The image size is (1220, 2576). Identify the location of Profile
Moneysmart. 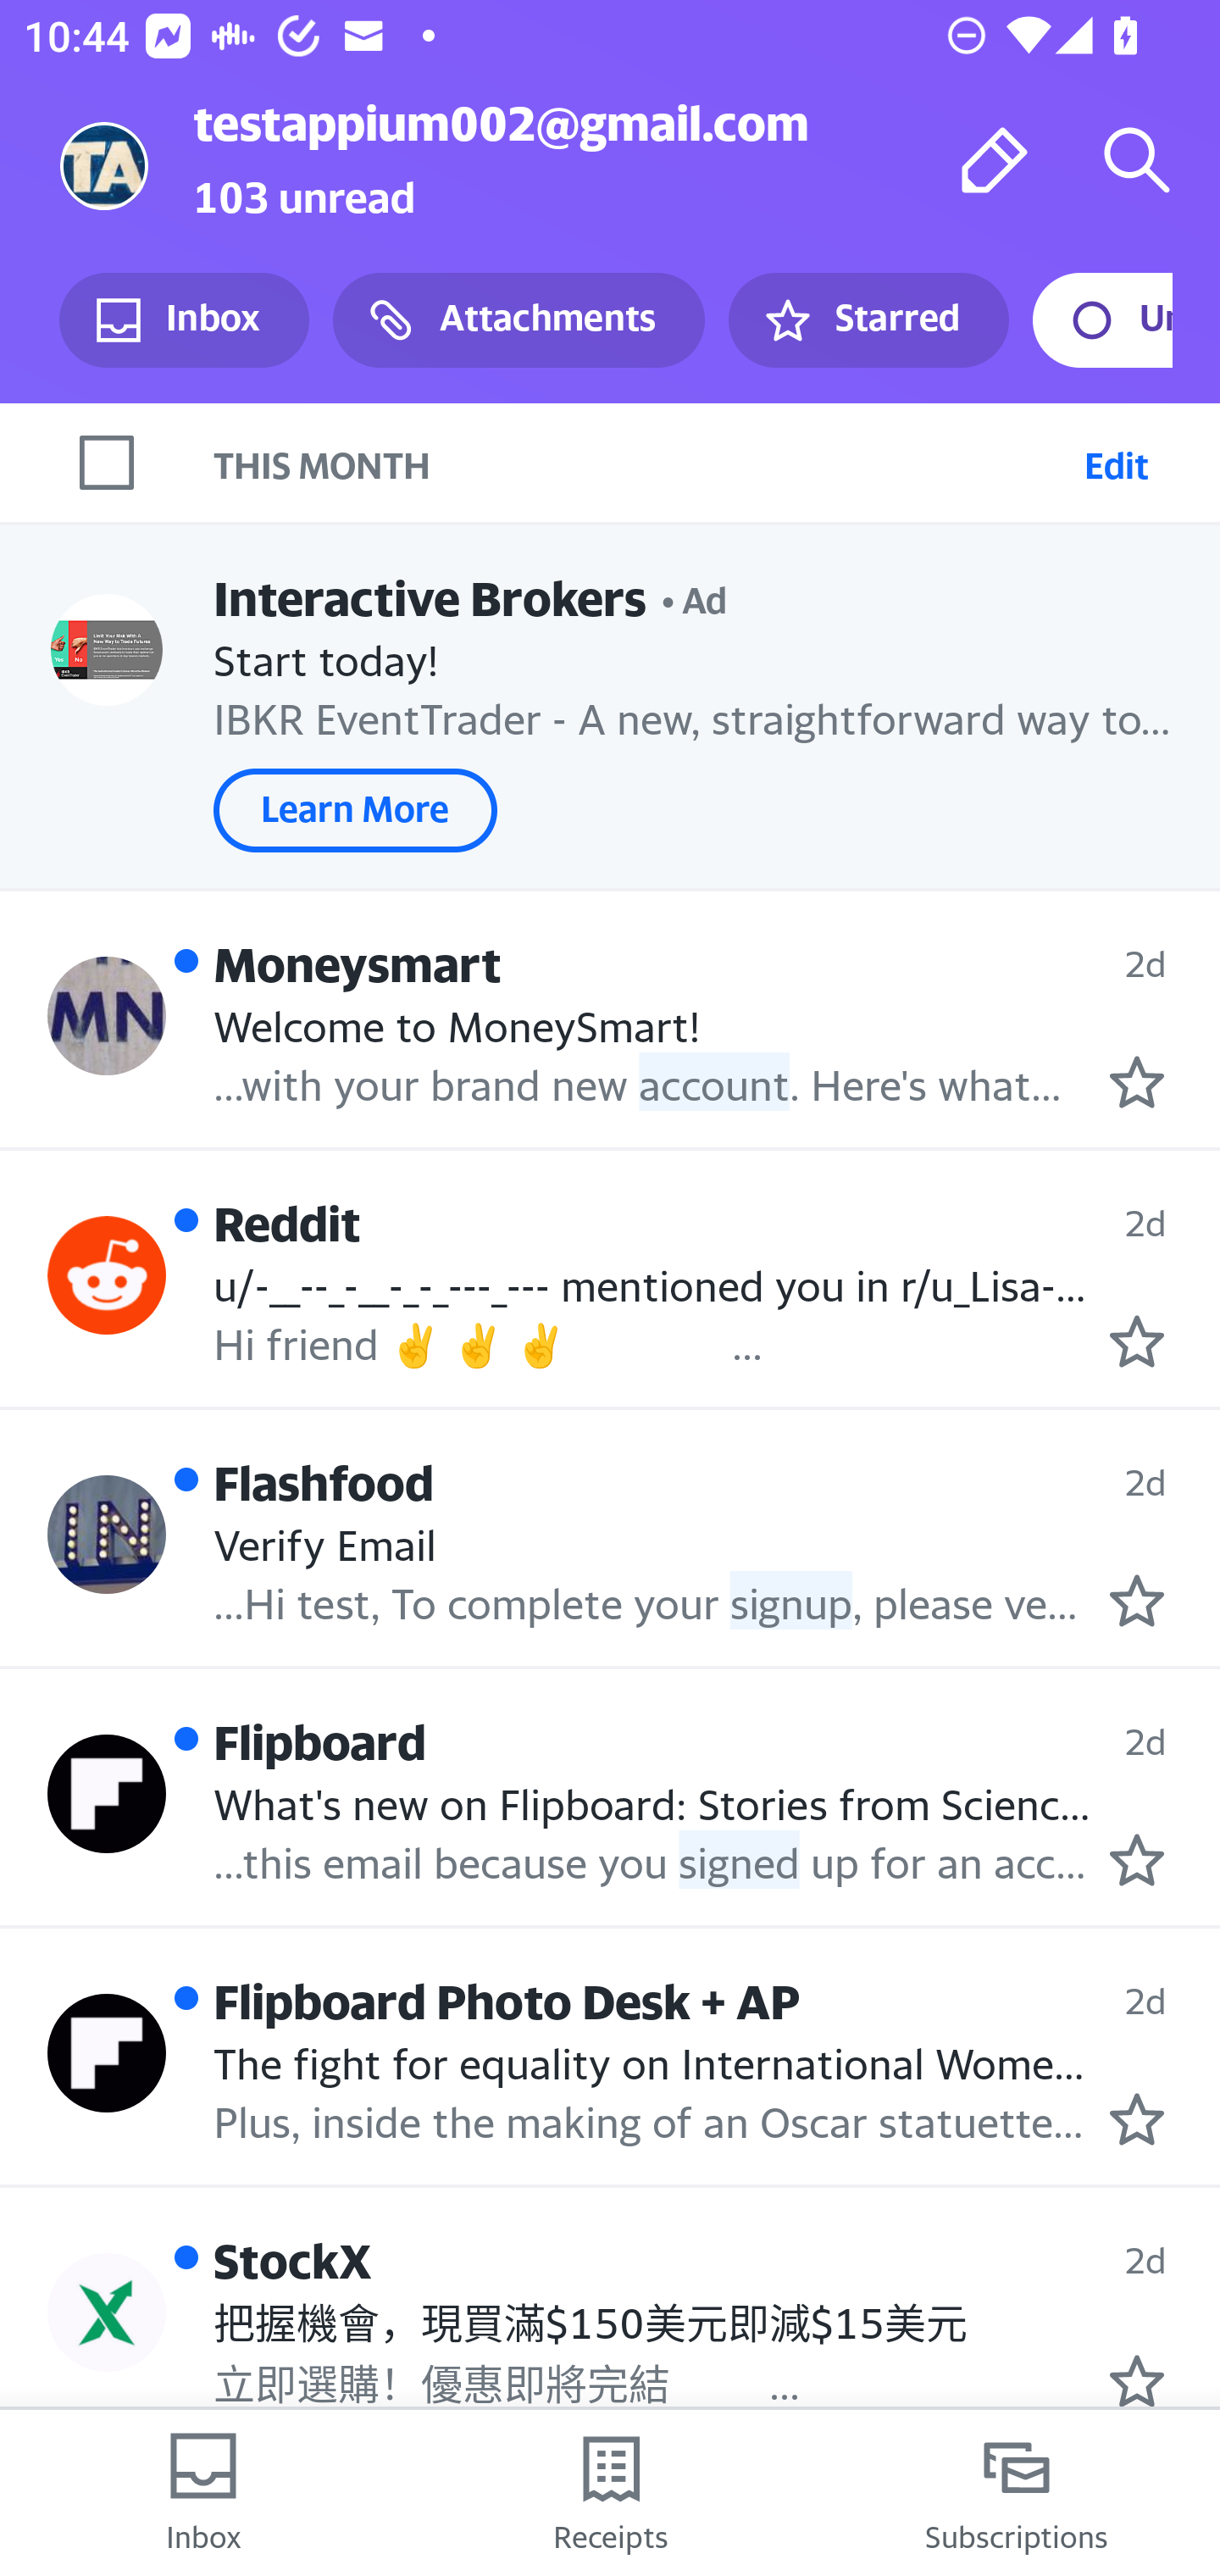
(107, 1014).